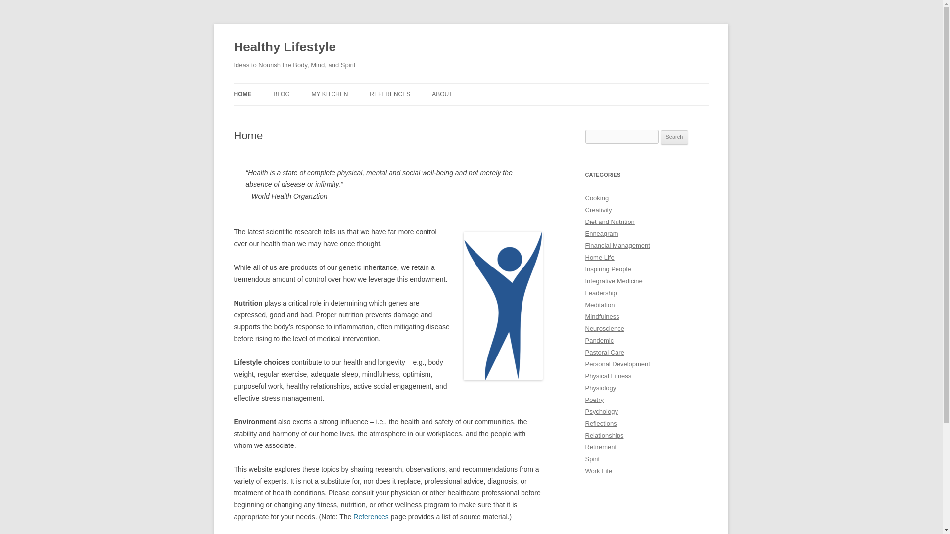 The height and width of the screenshot is (534, 950). I want to click on MY KITCHEN, so click(330, 94).